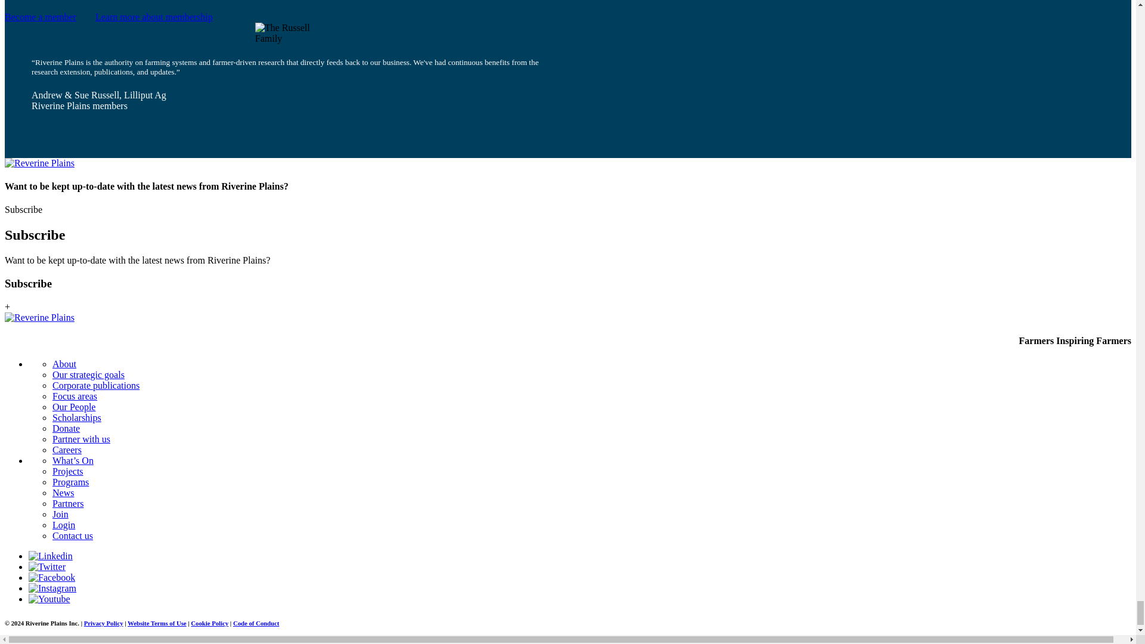 This screenshot has width=1145, height=644. Describe the element at coordinates (39, 317) in the screenshot. I see `Reverine Plains` at that location.